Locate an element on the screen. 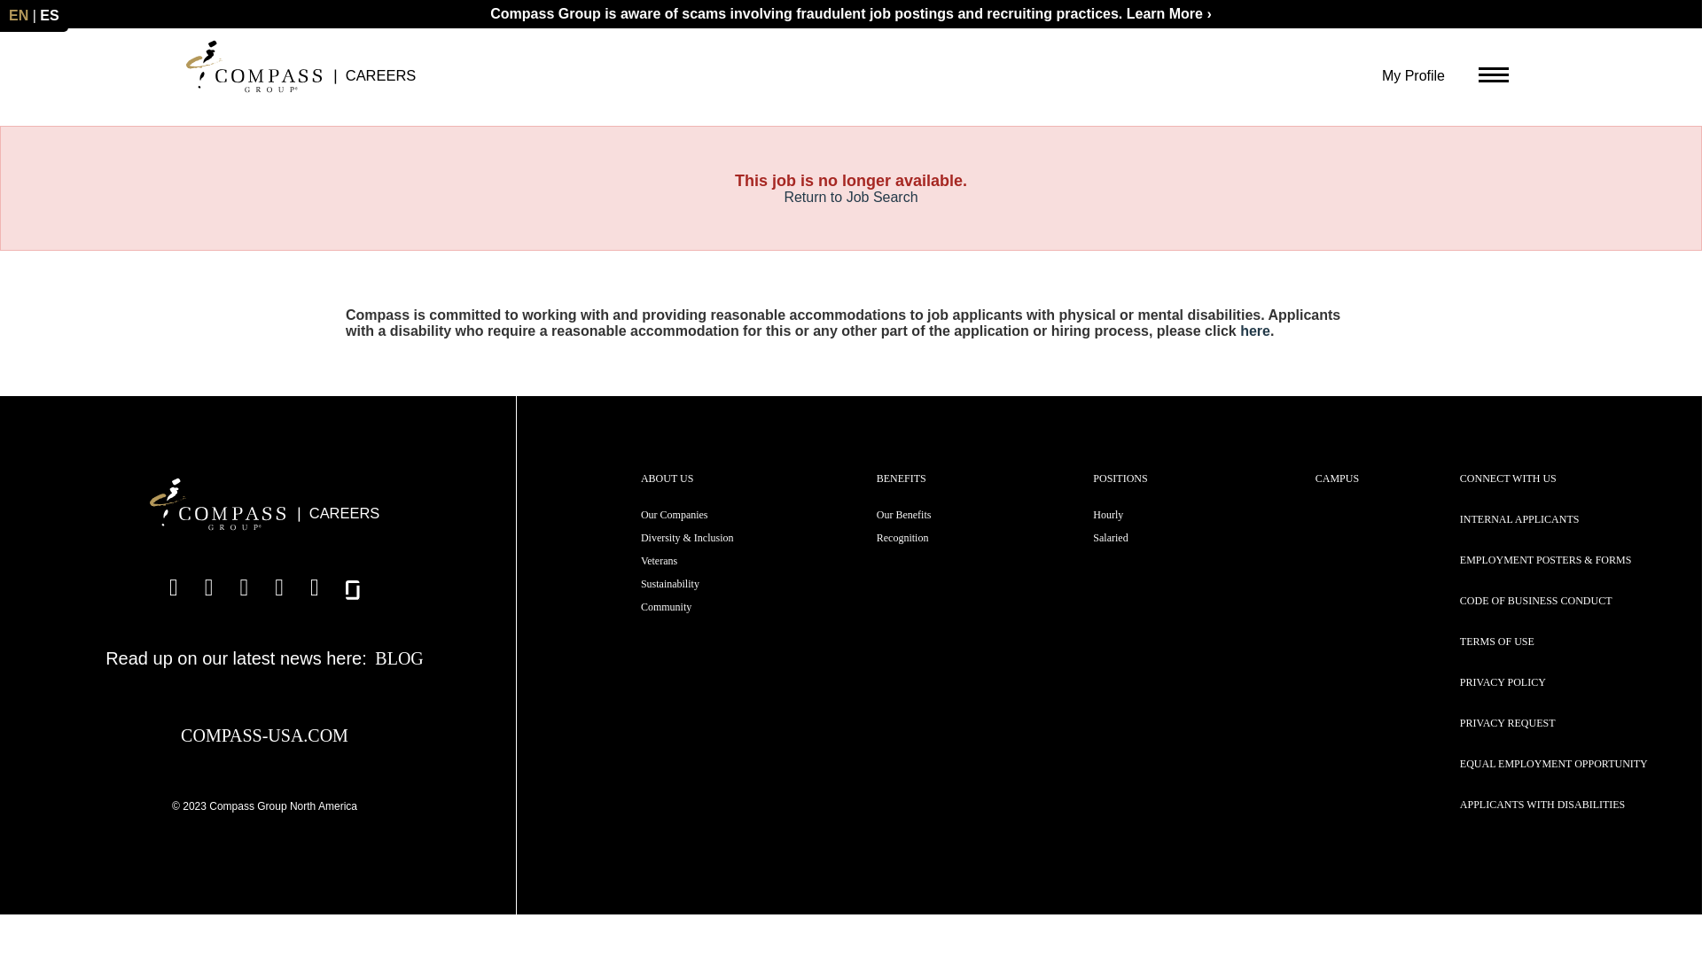 The height and width of the screenshot is (957, 1702). EQUAL EMPLOYMENT OPPORTUNITY is located at coordinates (1553, 764).